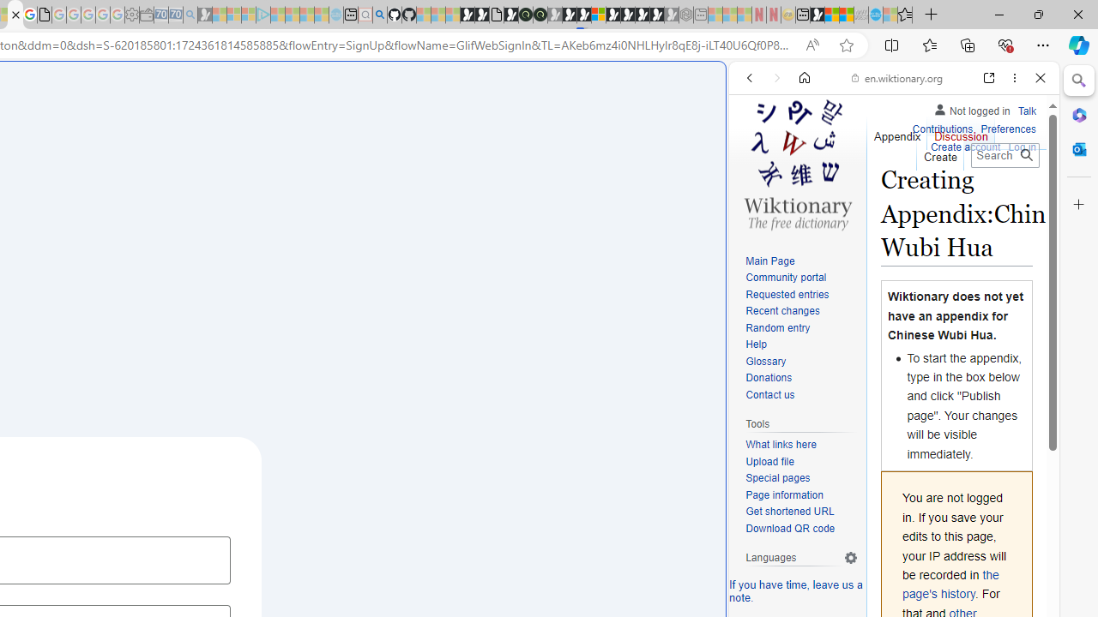 The height and width of the screenshot is (617, 1098). What do you see at coordinates (801, 512) in the screenshot?
I see `Get shortened URL` at bounding box center [801, 512].